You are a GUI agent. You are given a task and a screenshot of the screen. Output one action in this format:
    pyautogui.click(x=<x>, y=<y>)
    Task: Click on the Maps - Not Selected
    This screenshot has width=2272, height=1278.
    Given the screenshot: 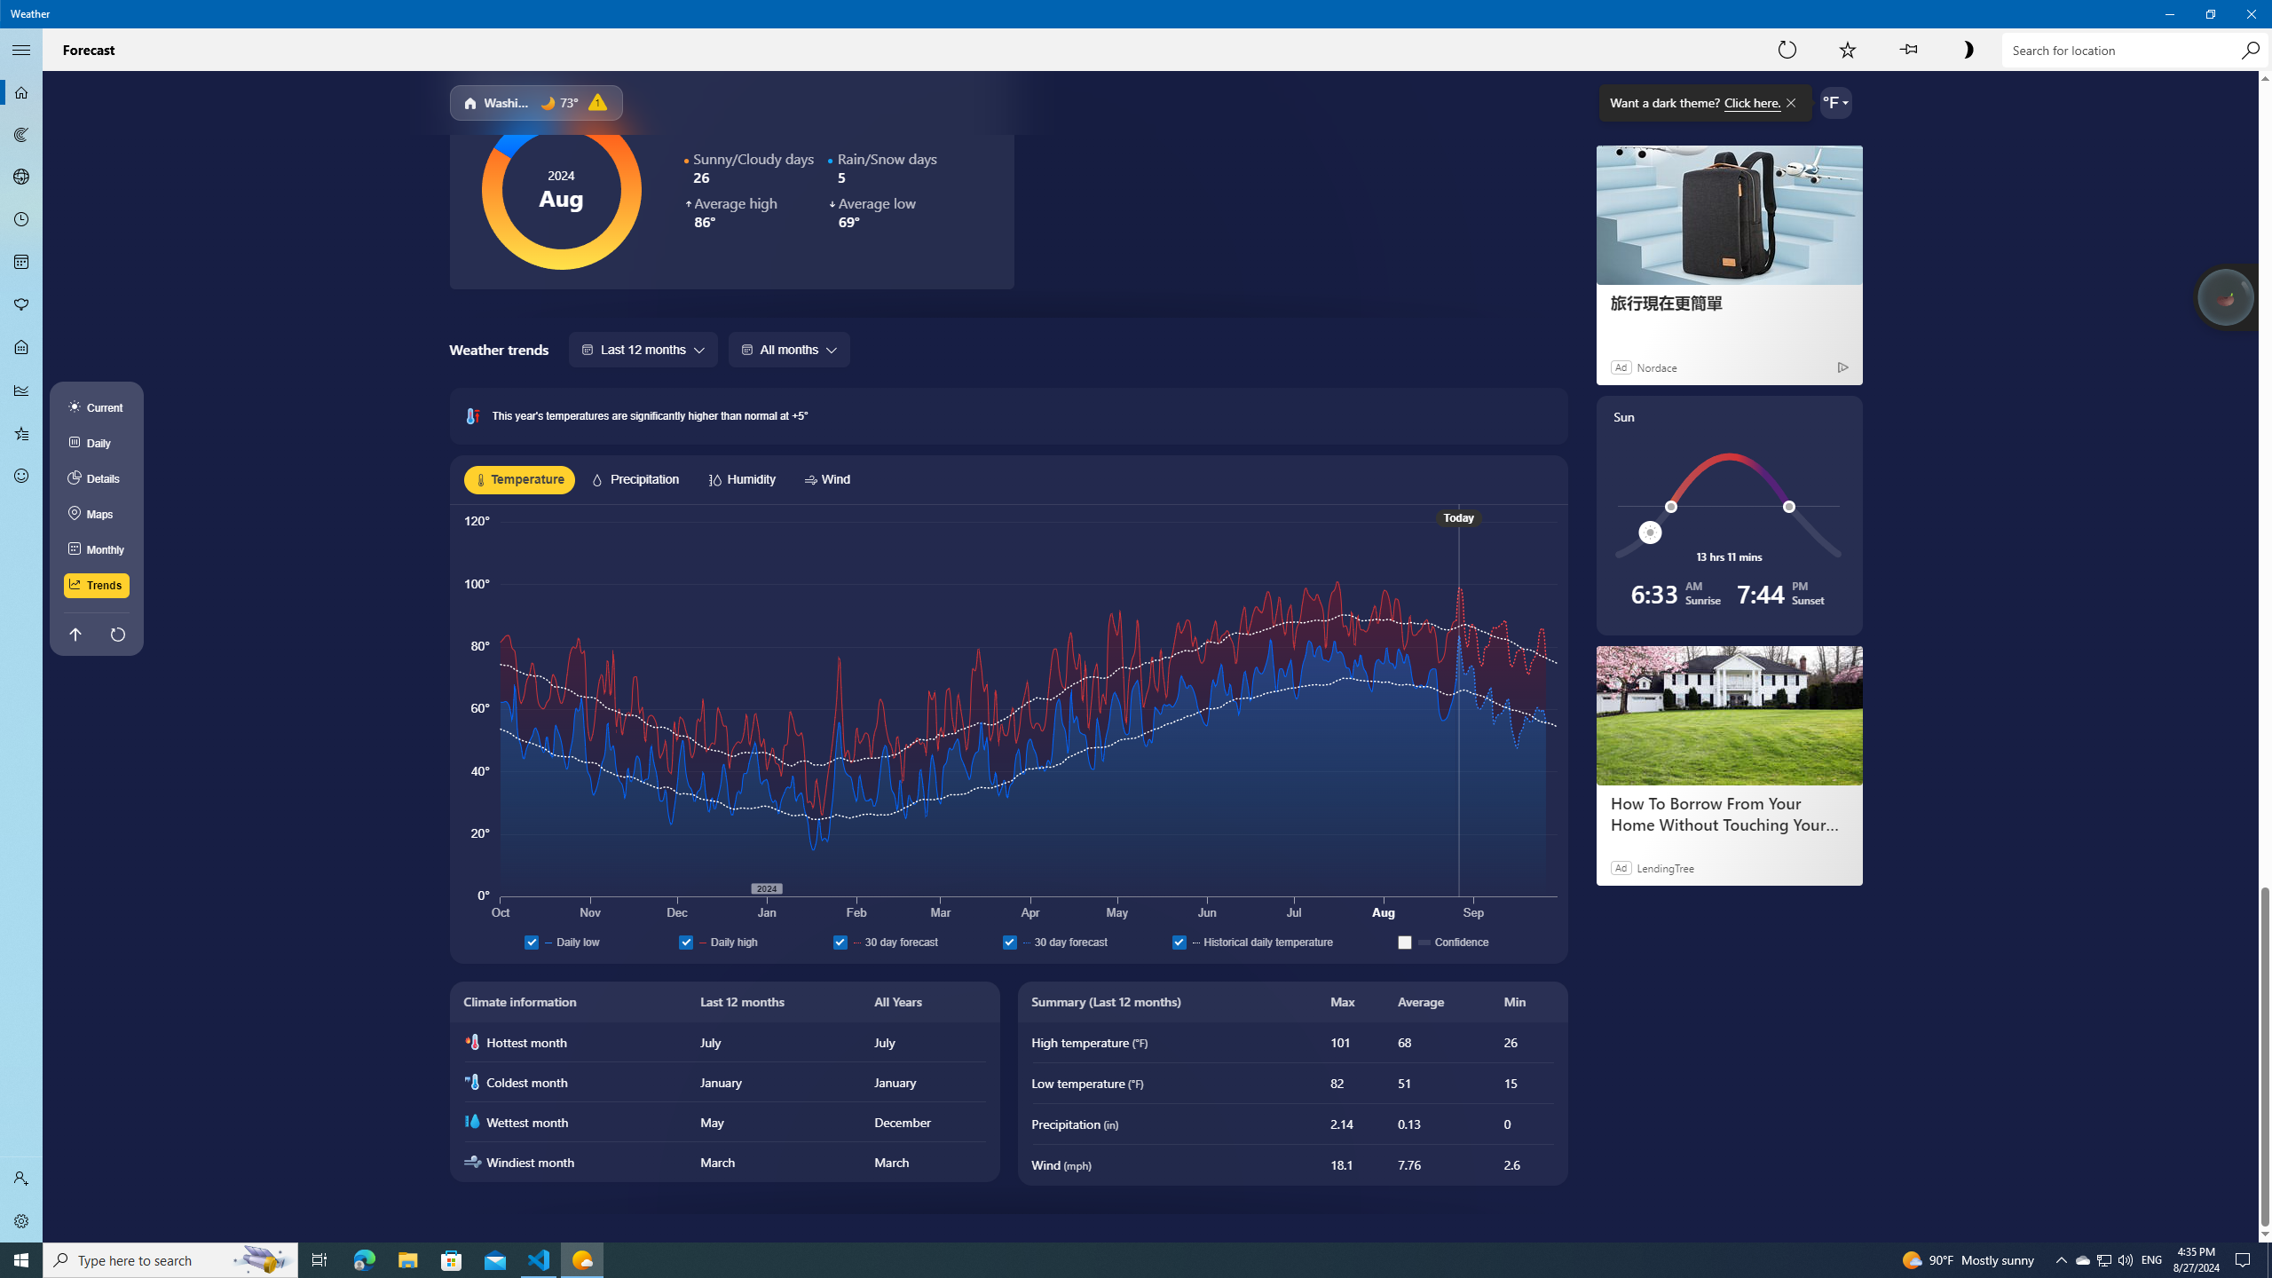 What is the action you would take?
    pyautogui.click(x=21, y=135)
    